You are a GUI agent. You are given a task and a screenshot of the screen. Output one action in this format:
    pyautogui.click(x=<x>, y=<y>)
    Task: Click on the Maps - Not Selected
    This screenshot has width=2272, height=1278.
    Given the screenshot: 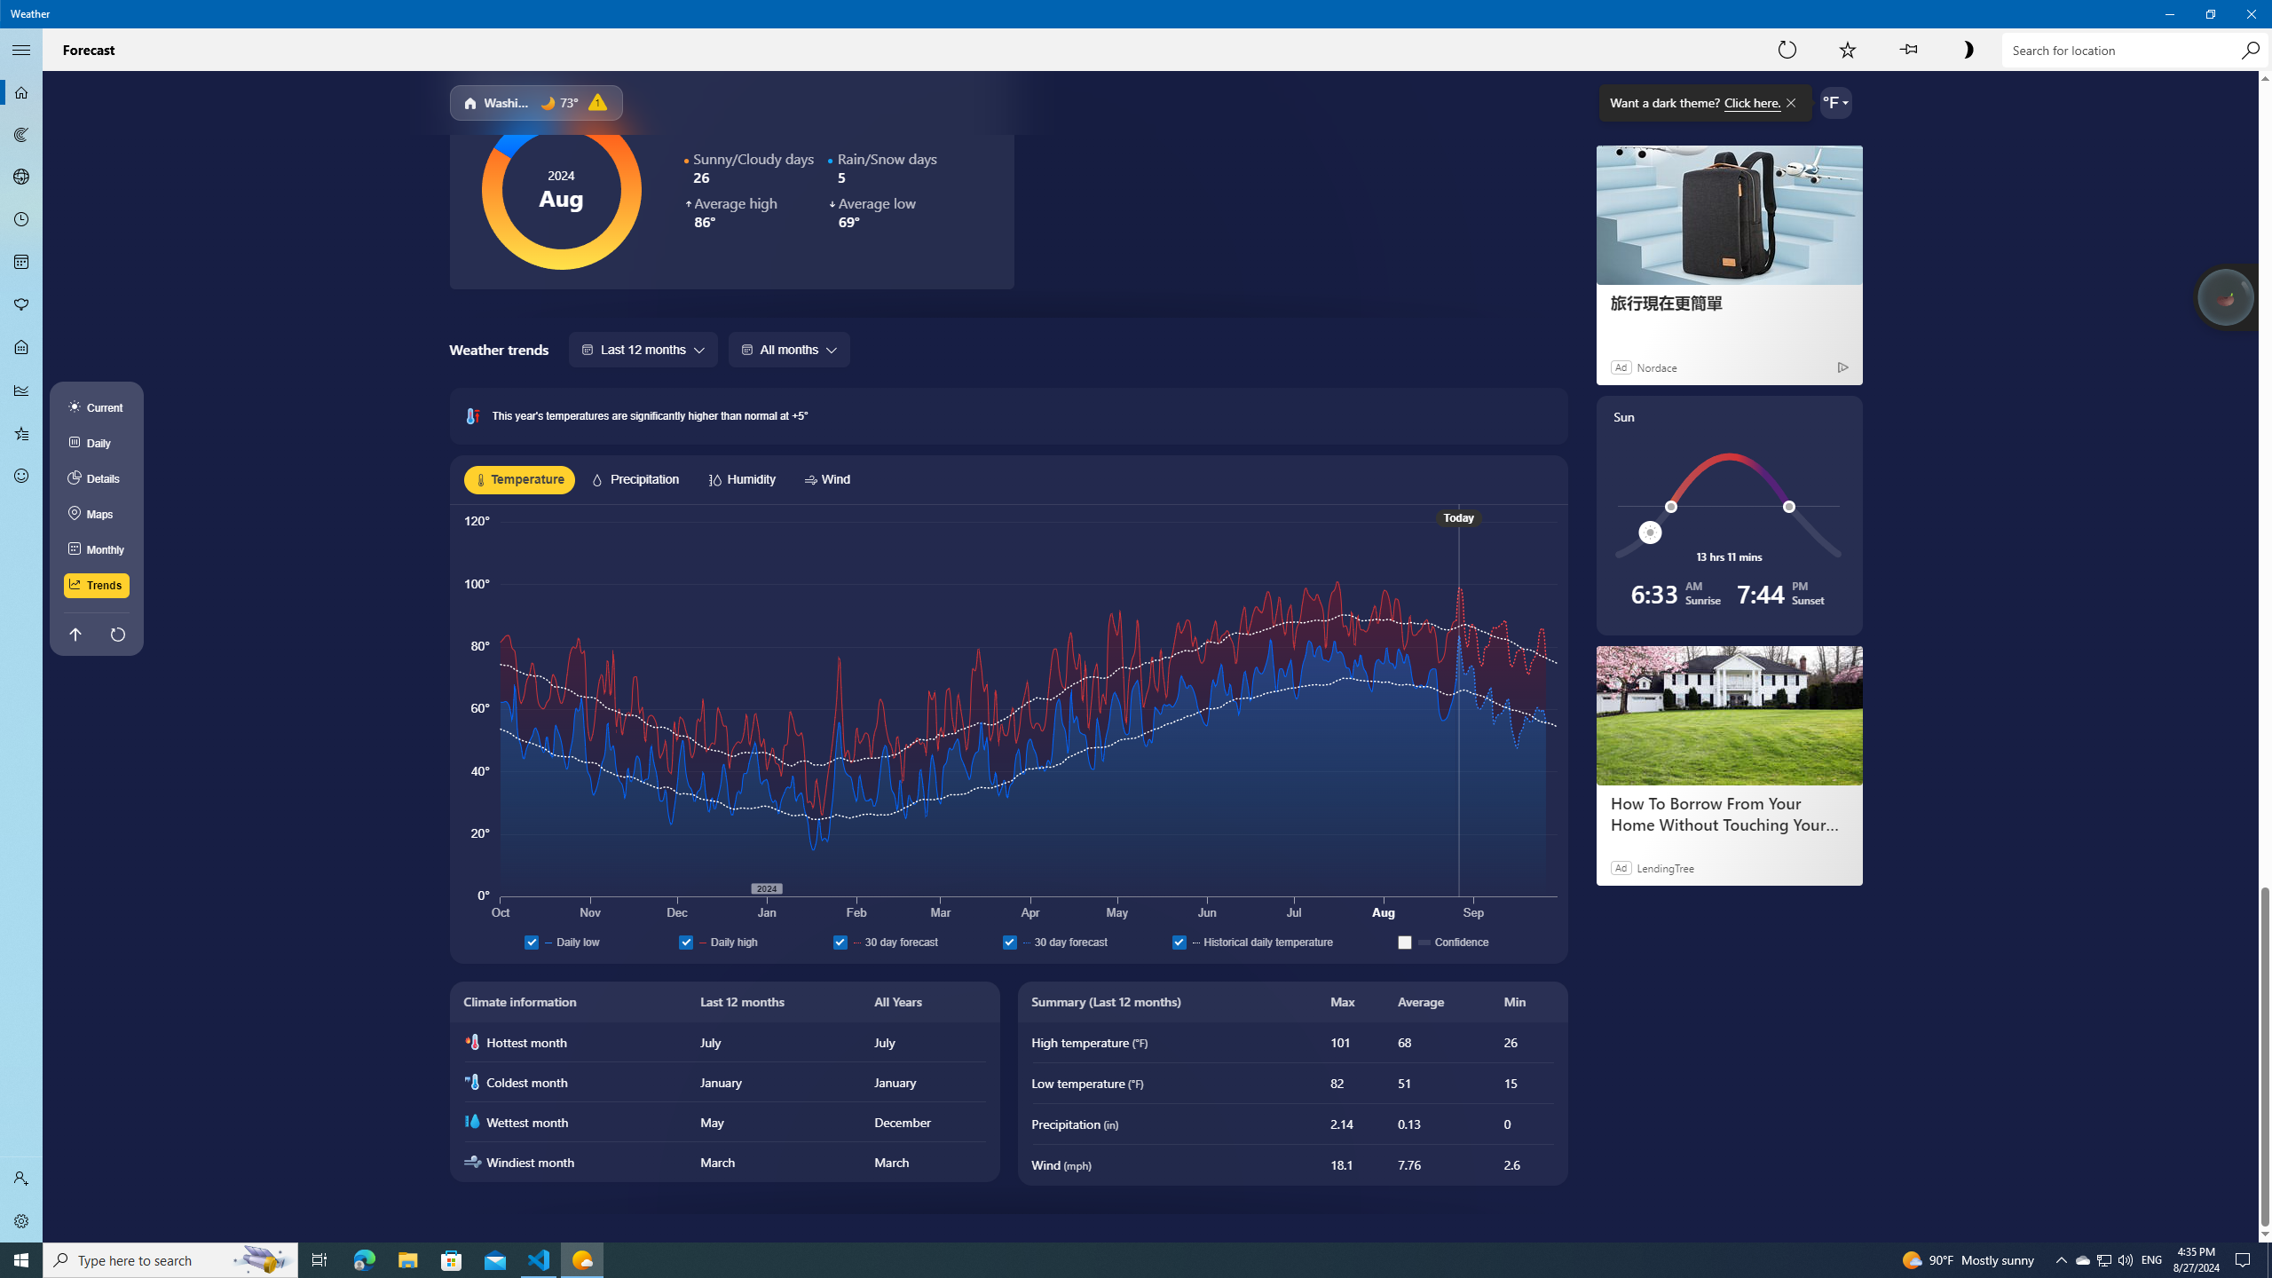 What is the action you would take?
    pyautogui.click(x=21, y=135)
    